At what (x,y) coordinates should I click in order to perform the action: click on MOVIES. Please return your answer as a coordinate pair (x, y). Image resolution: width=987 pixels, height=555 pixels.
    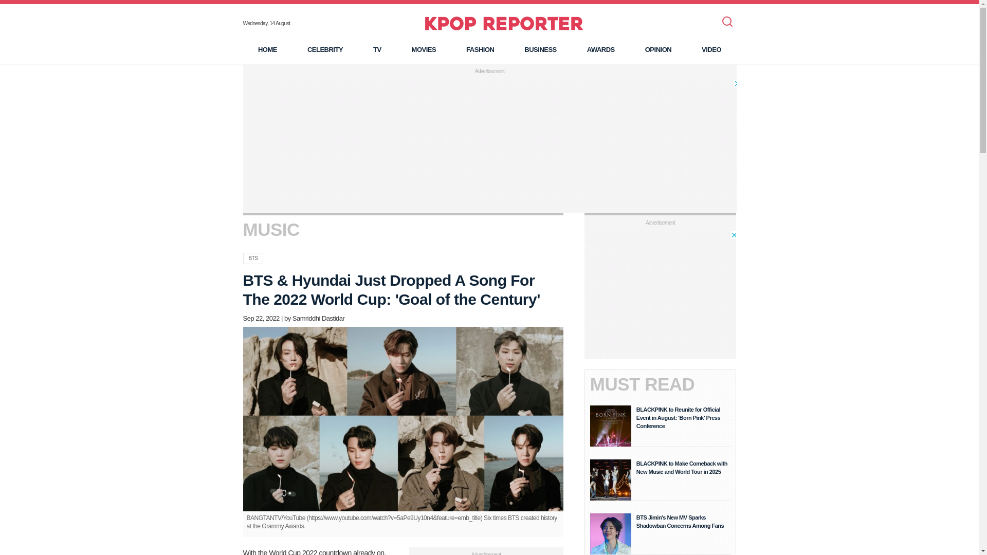
    Looking at the image, I should click on (424, 49).